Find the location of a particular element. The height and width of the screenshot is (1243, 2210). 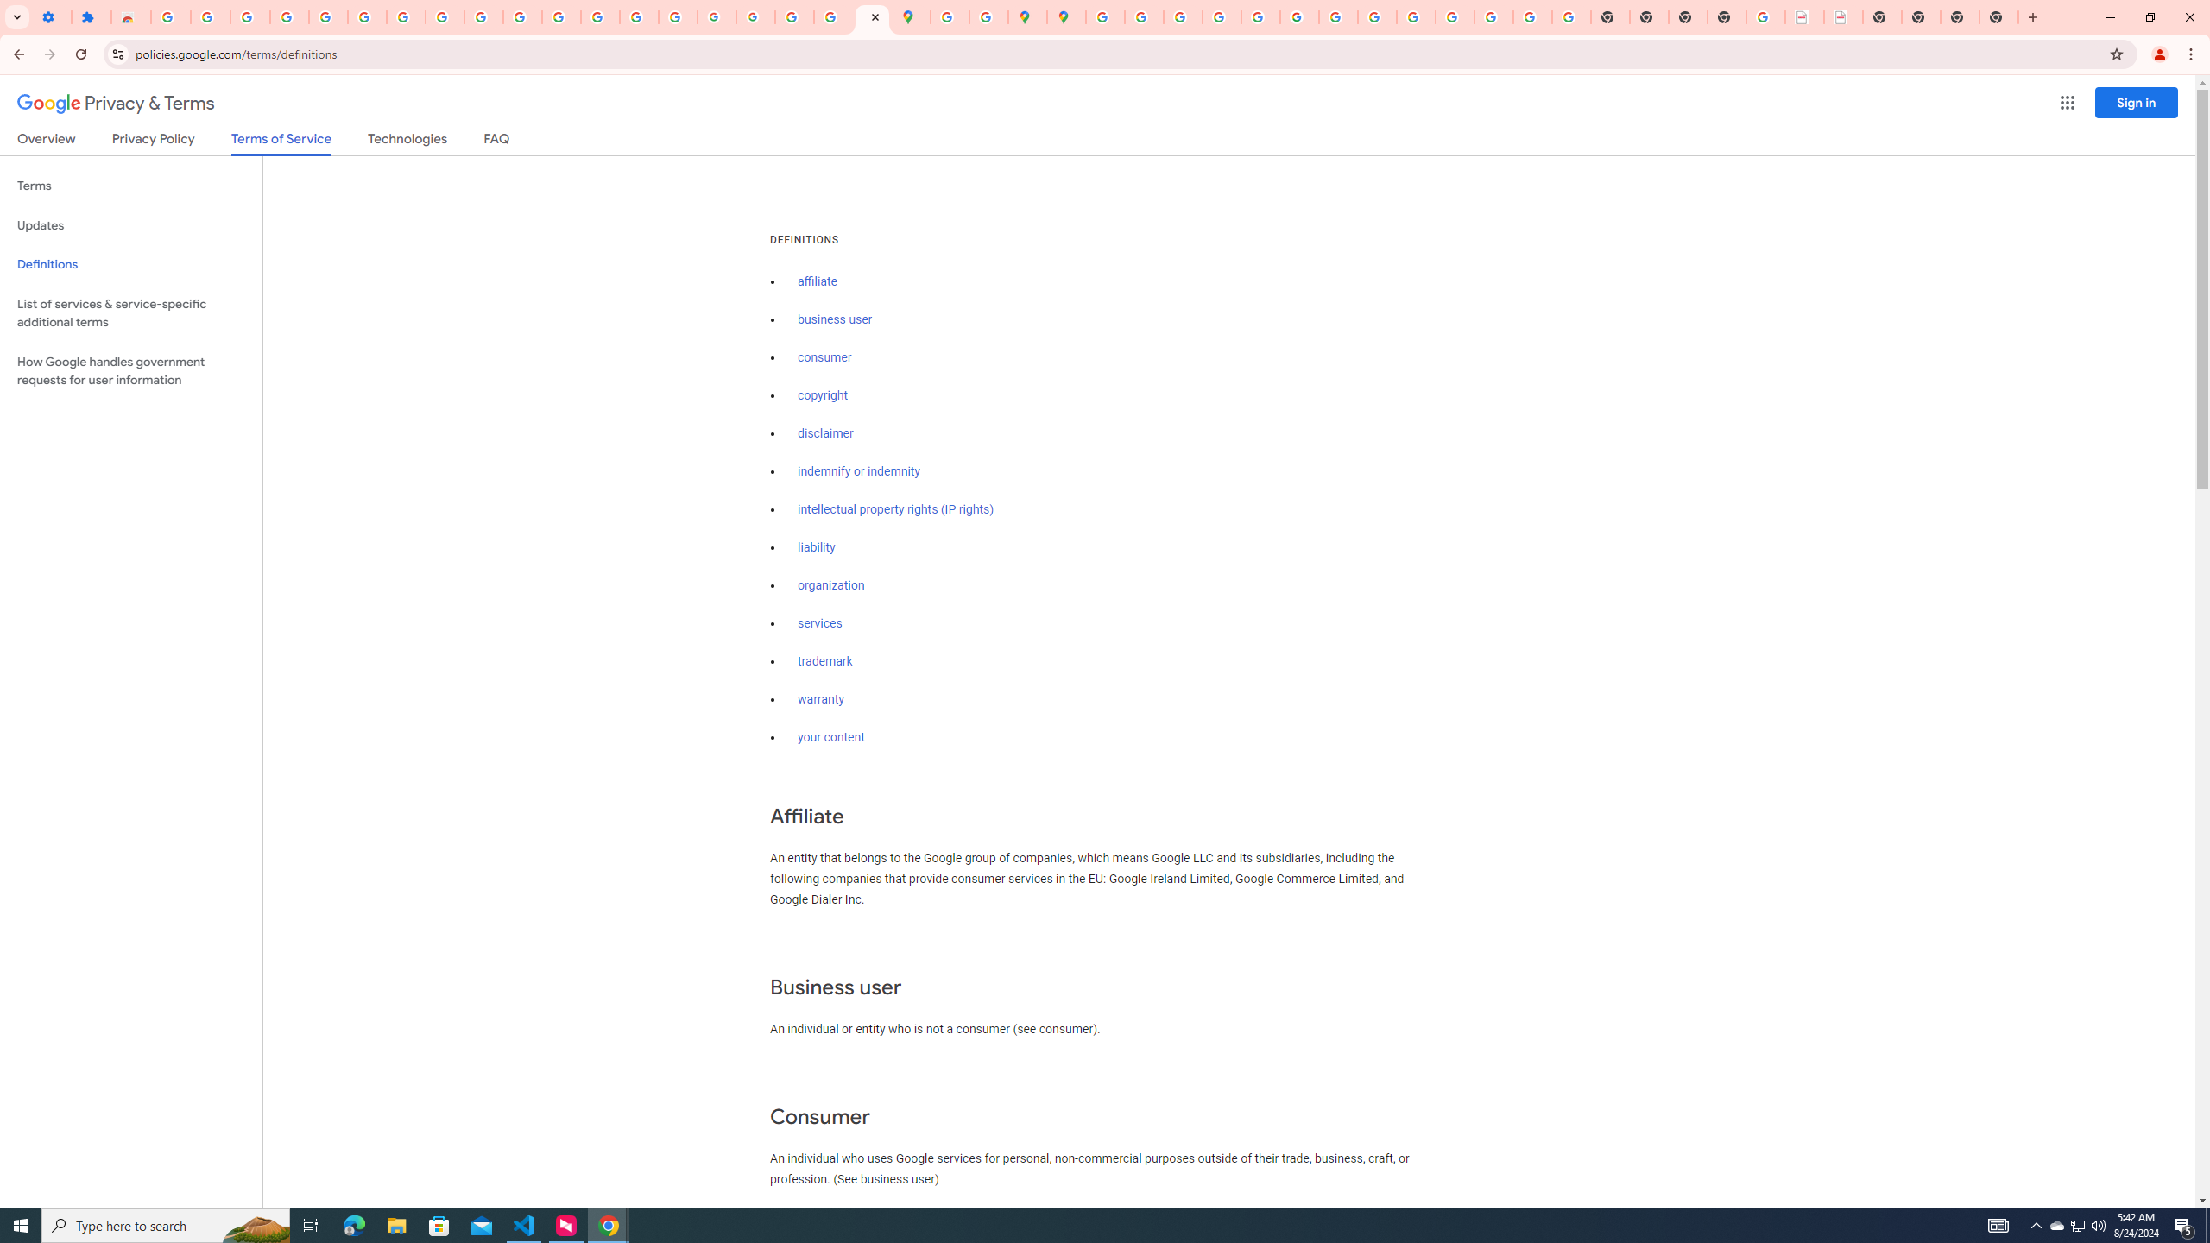

warranty is located at coordinates (820, 699).